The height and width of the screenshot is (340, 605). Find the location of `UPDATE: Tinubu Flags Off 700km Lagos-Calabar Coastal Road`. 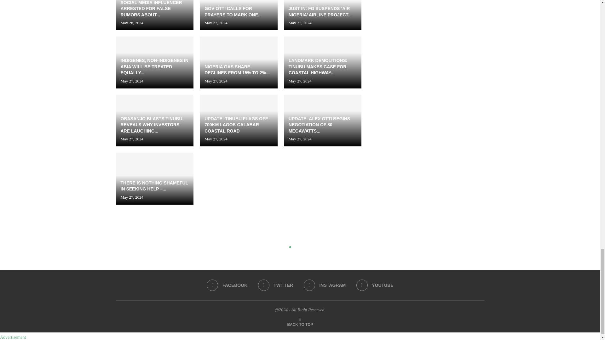

UPDATE: Tinubu Flags Off 700km Lagos-Calabar Coastal Road is located at coordinates (239, 121).